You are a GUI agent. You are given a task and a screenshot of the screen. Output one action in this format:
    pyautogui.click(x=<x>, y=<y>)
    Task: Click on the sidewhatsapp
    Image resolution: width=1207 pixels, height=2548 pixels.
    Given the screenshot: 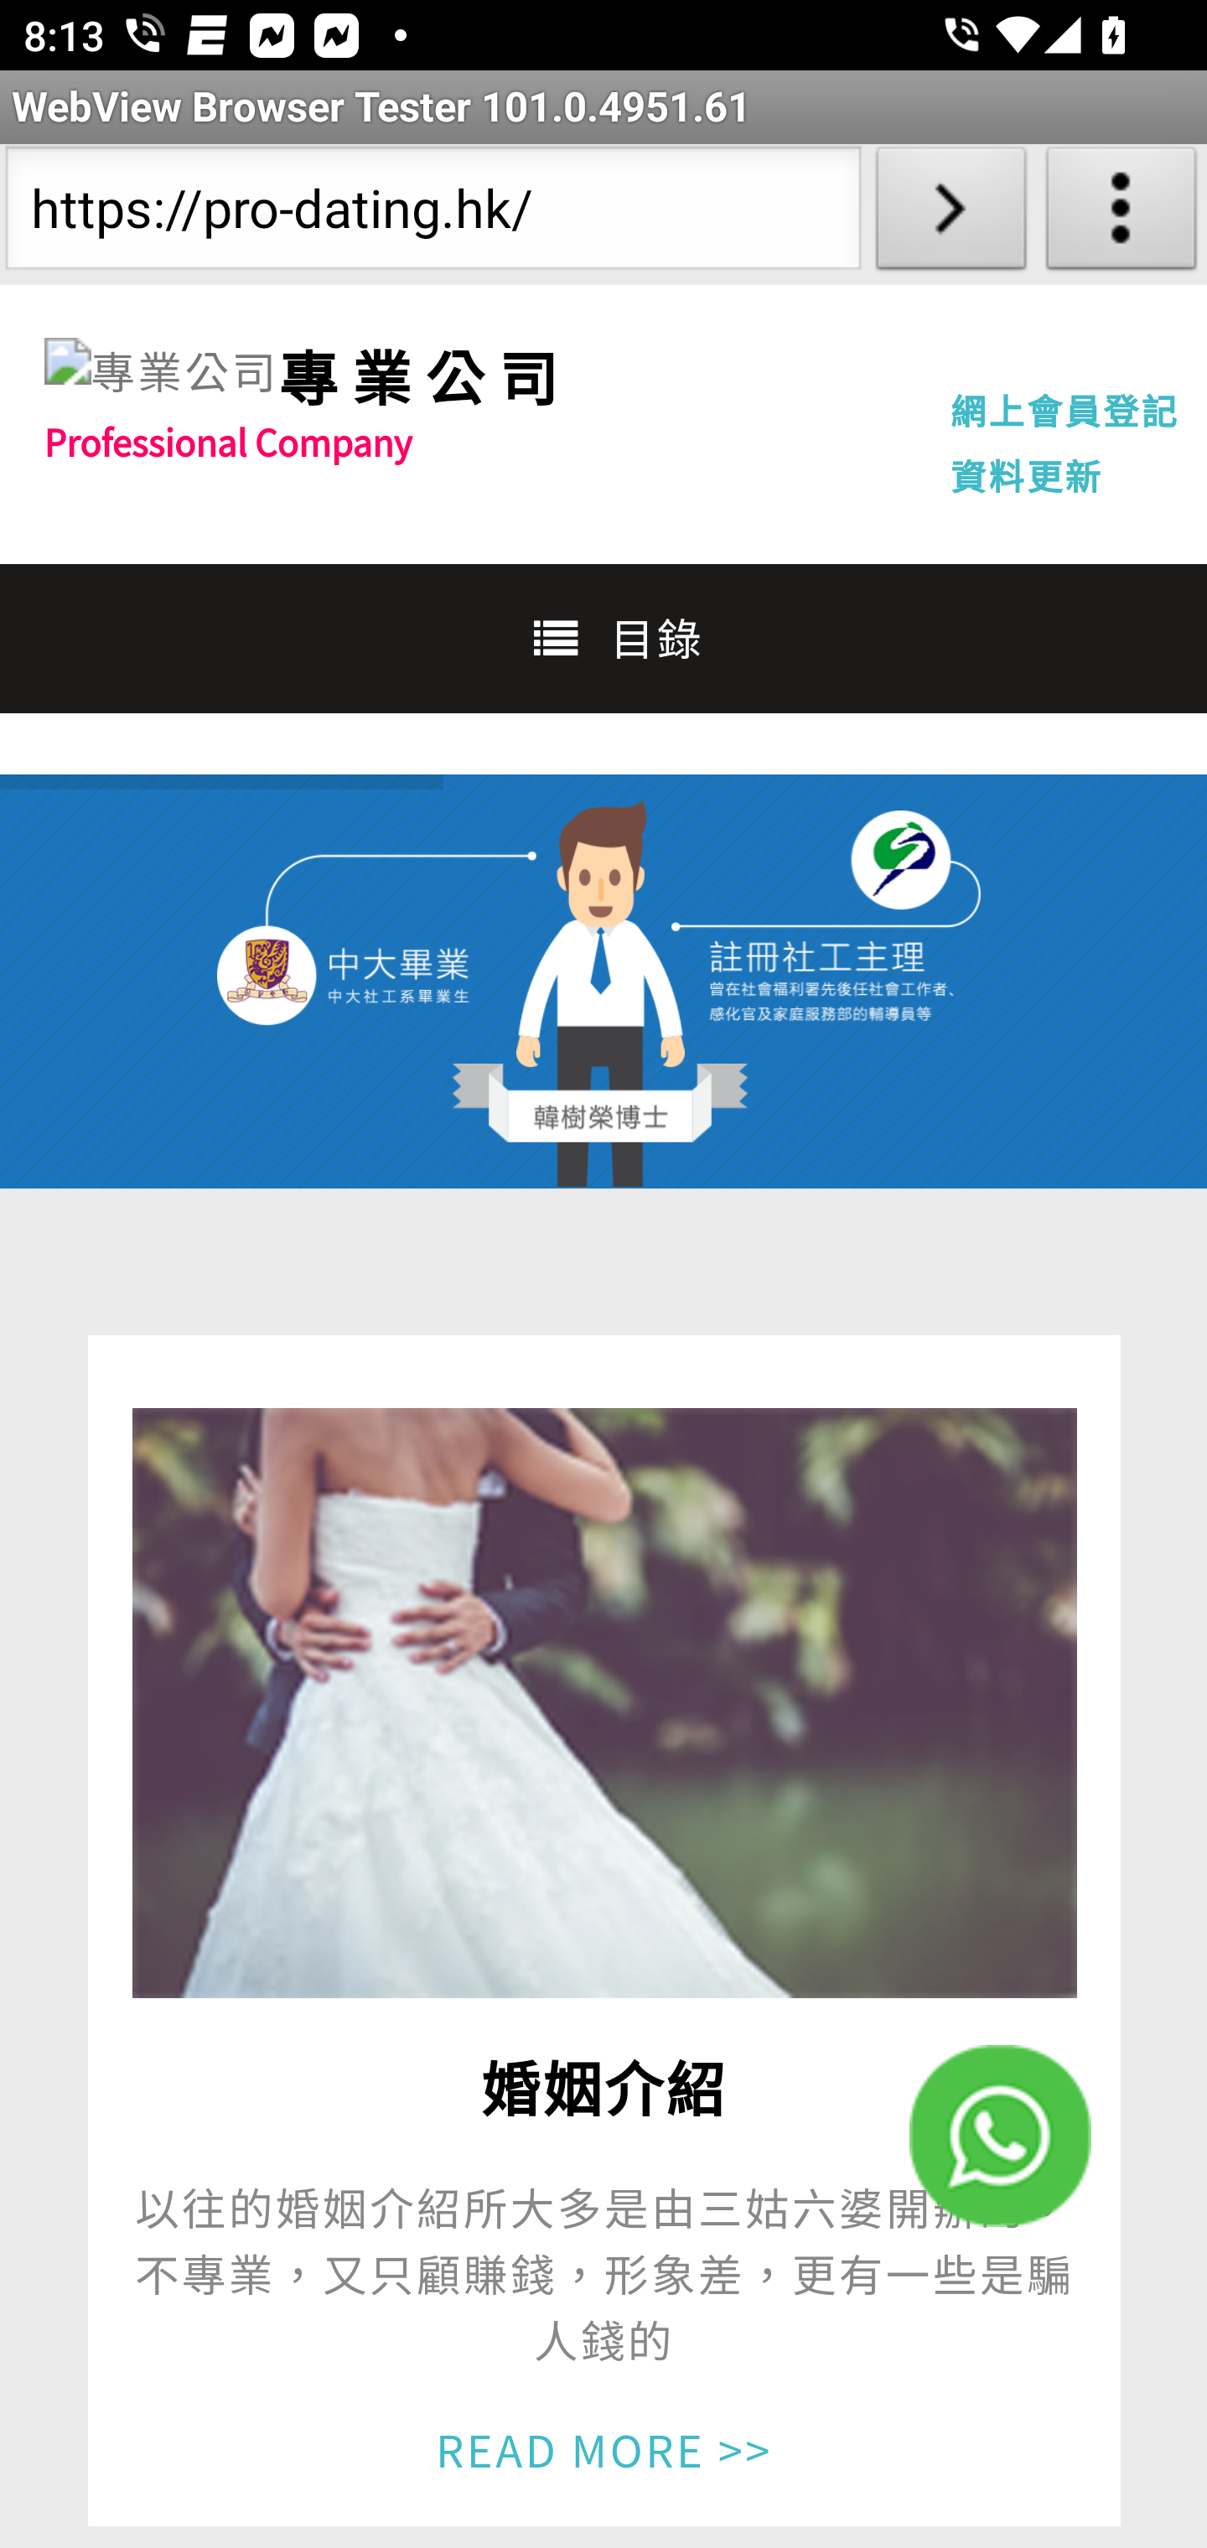 What is the action you would take?
    pyautogui.click(x=1001, y=2136)
    